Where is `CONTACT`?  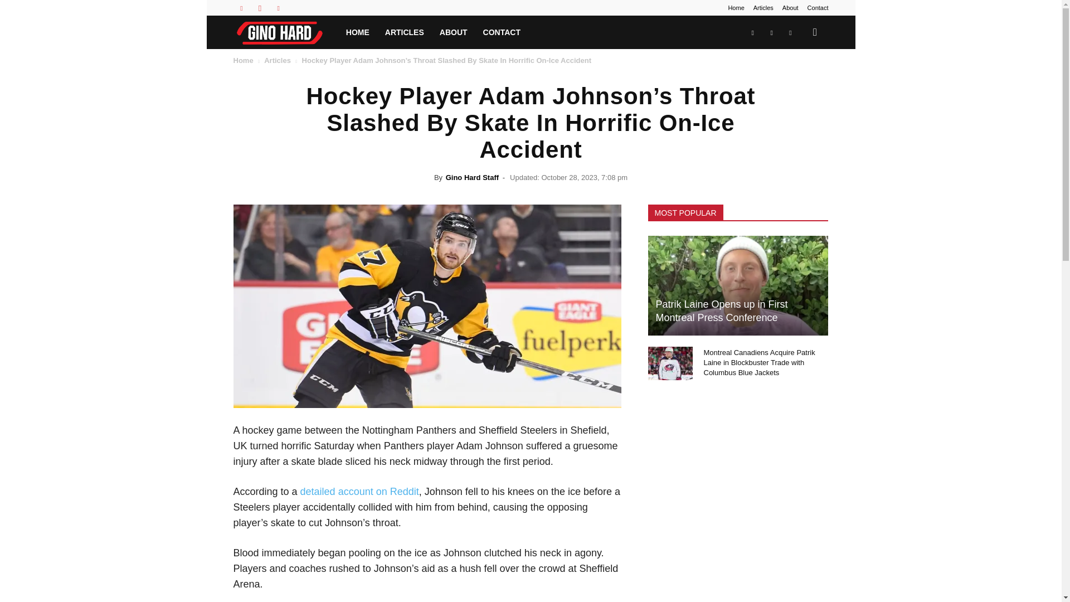 CONTACT is located at coordinates (502, 32).